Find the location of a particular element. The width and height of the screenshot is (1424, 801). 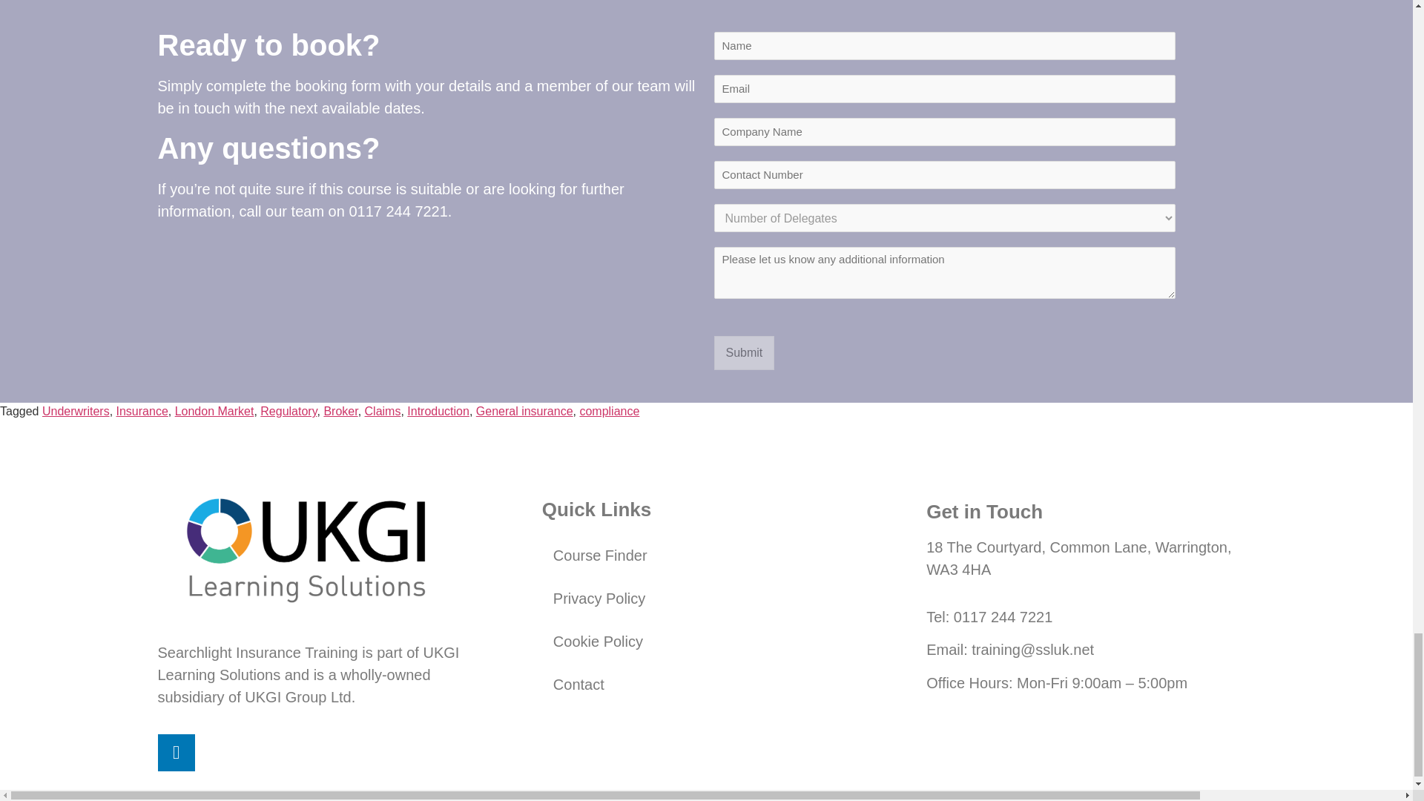

compliance is located at coordinates (610, 411).